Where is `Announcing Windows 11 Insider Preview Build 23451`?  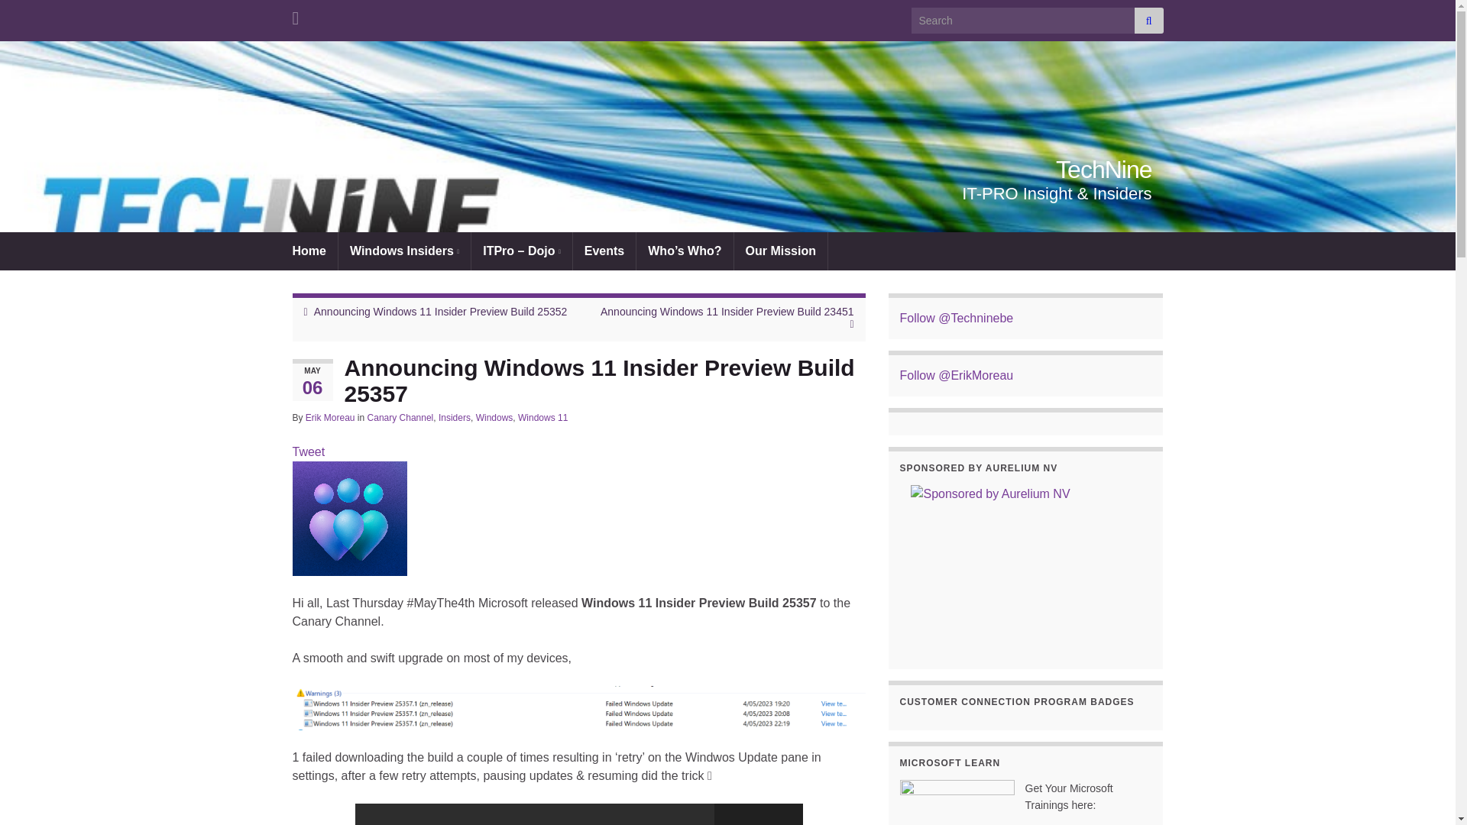 Announcing Windows 11 Insider Preview Build 23451 is located at coordinates (727, 311).